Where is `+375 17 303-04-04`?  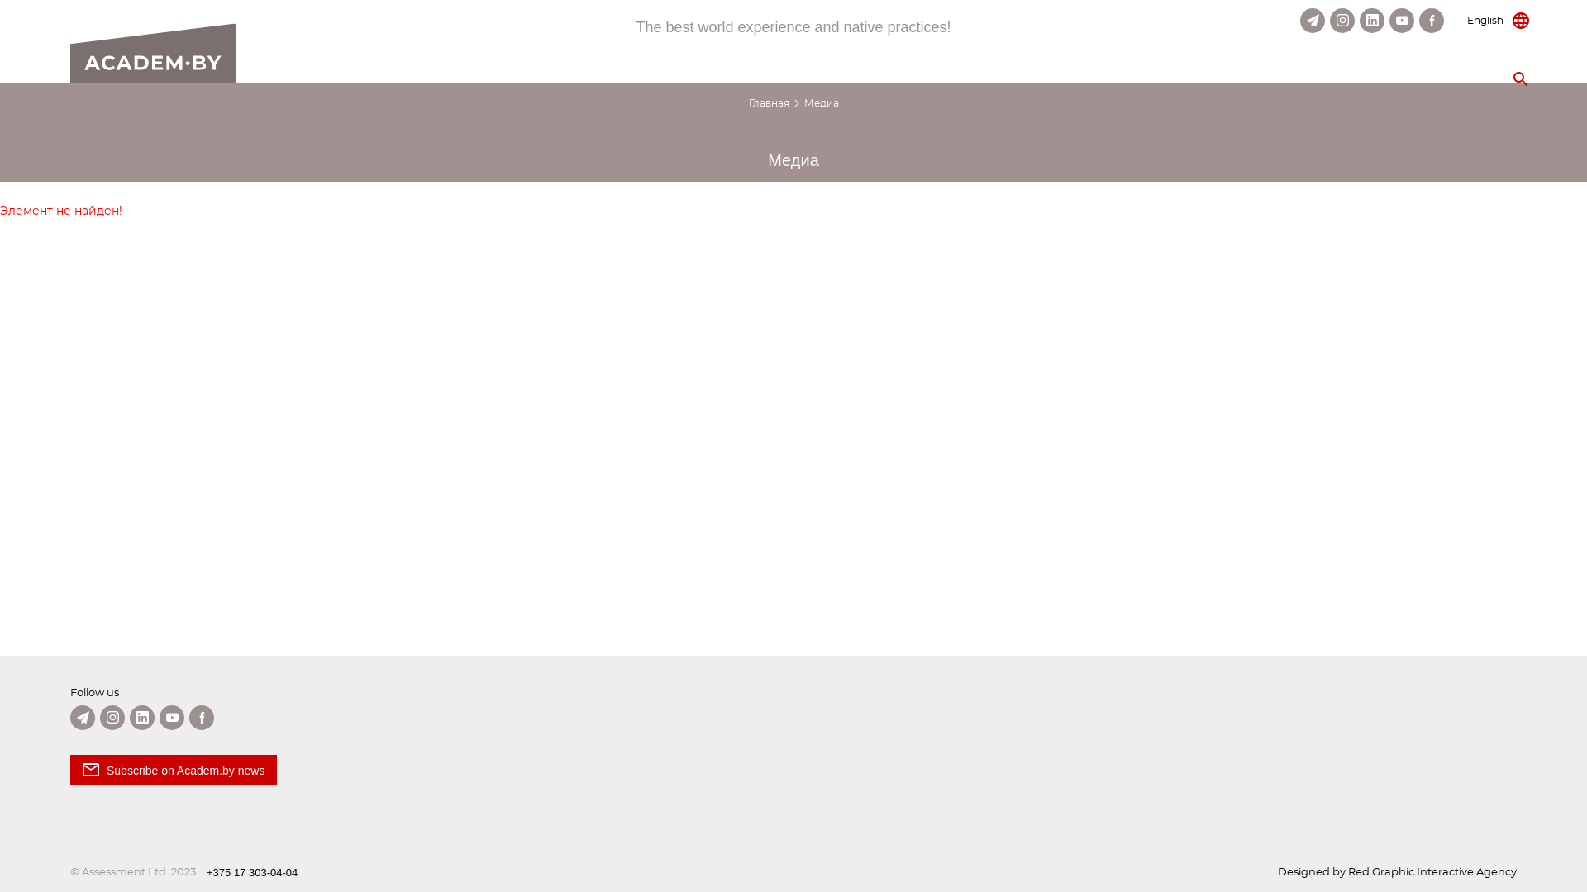
+375 17 303-04-04 is located at coordinates (252, 874).